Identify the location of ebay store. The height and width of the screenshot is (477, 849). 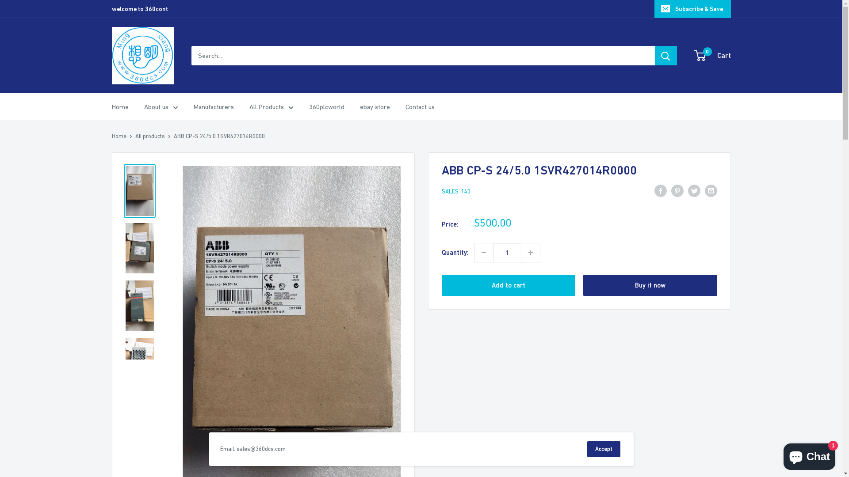
(375, 107).